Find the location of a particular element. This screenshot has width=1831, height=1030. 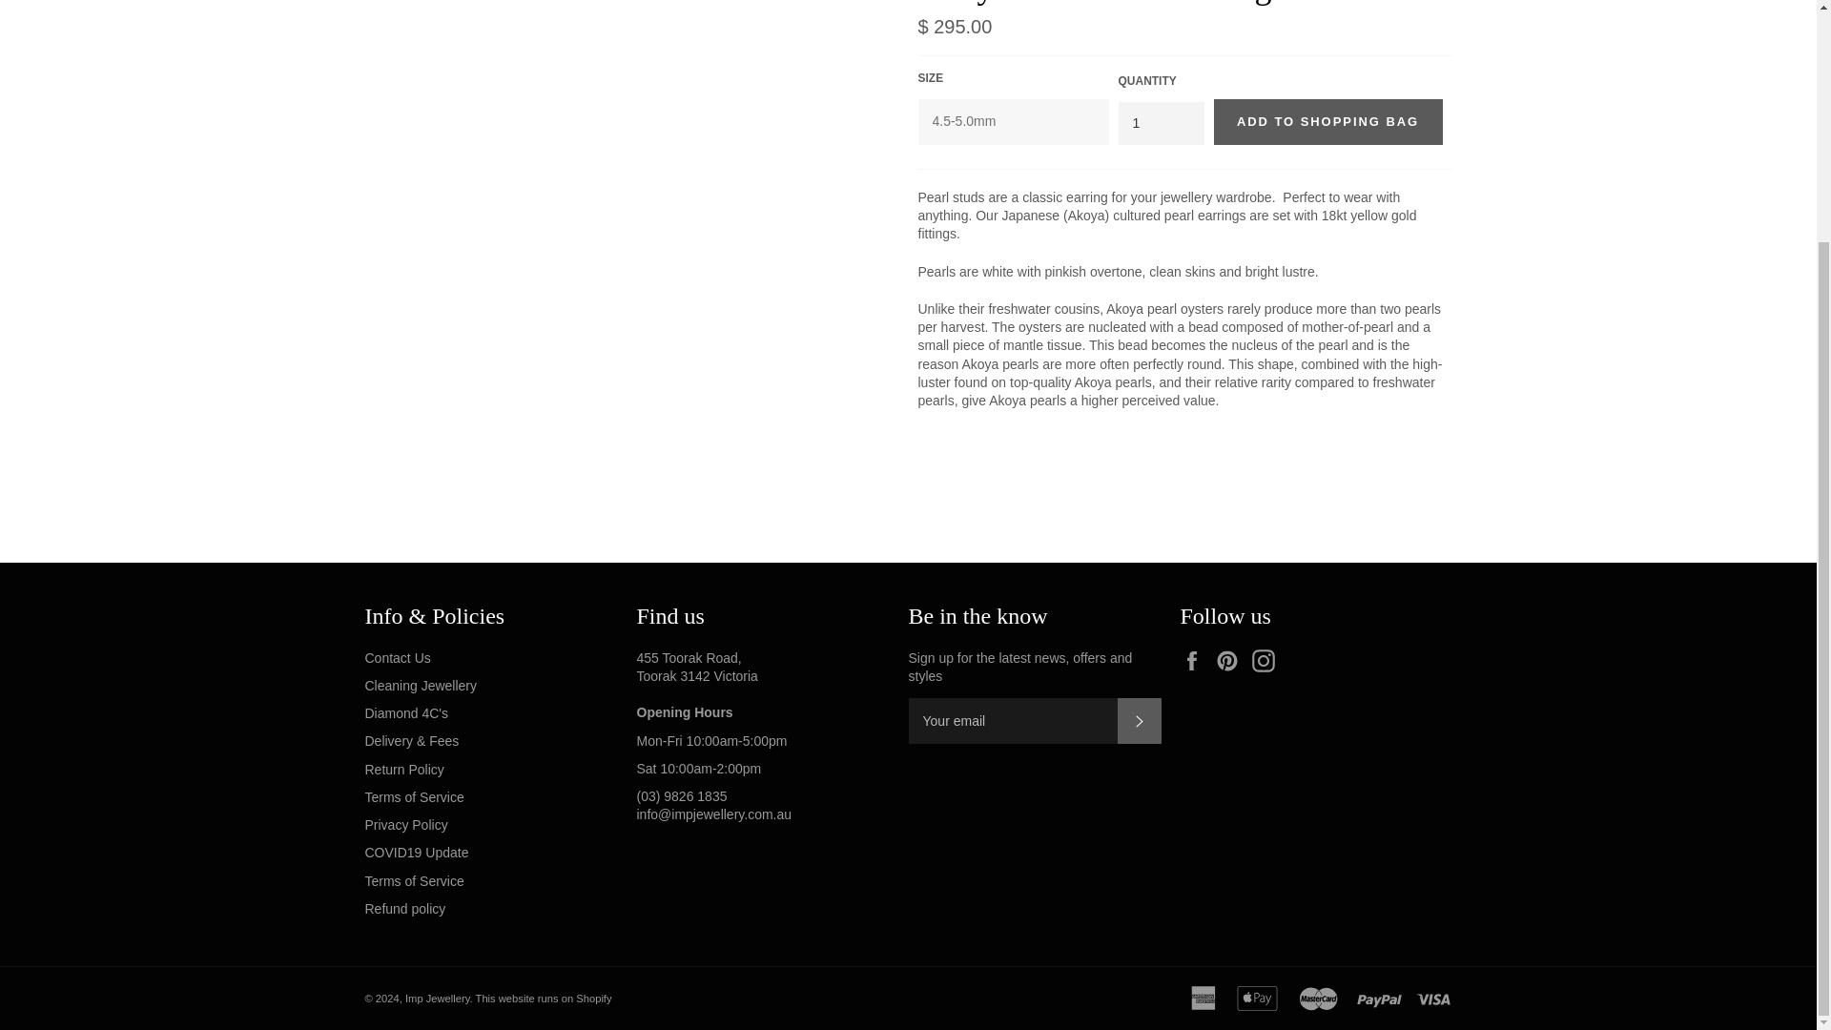

Imp Jewellery on Instagram is located at coordinates (1268, 661).